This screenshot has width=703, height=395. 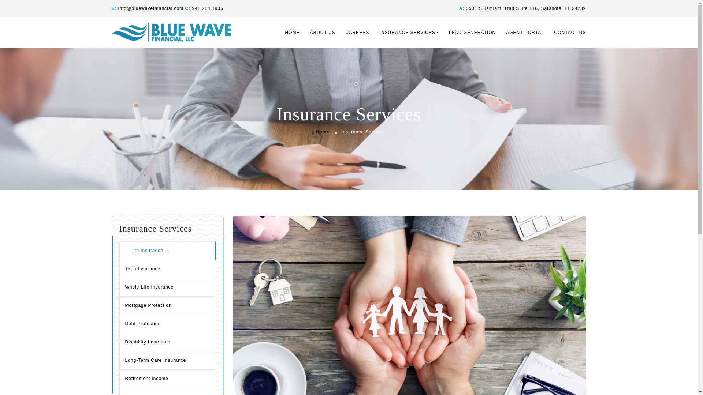 I want to click on Term Insurance, so click(x=168, y=268).